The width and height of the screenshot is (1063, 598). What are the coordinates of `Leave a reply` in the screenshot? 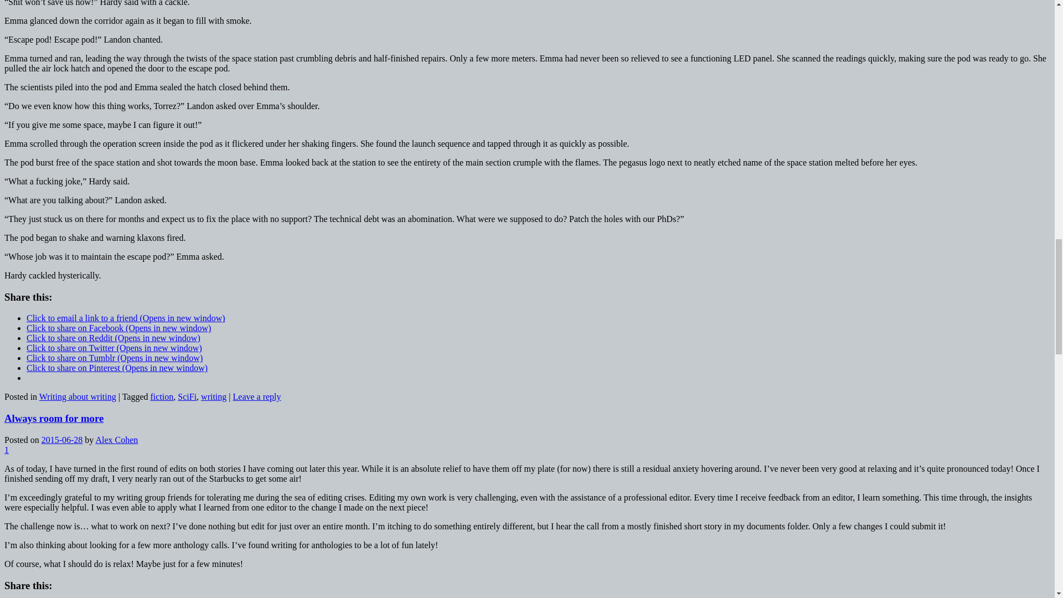 It's located at (256, 396).